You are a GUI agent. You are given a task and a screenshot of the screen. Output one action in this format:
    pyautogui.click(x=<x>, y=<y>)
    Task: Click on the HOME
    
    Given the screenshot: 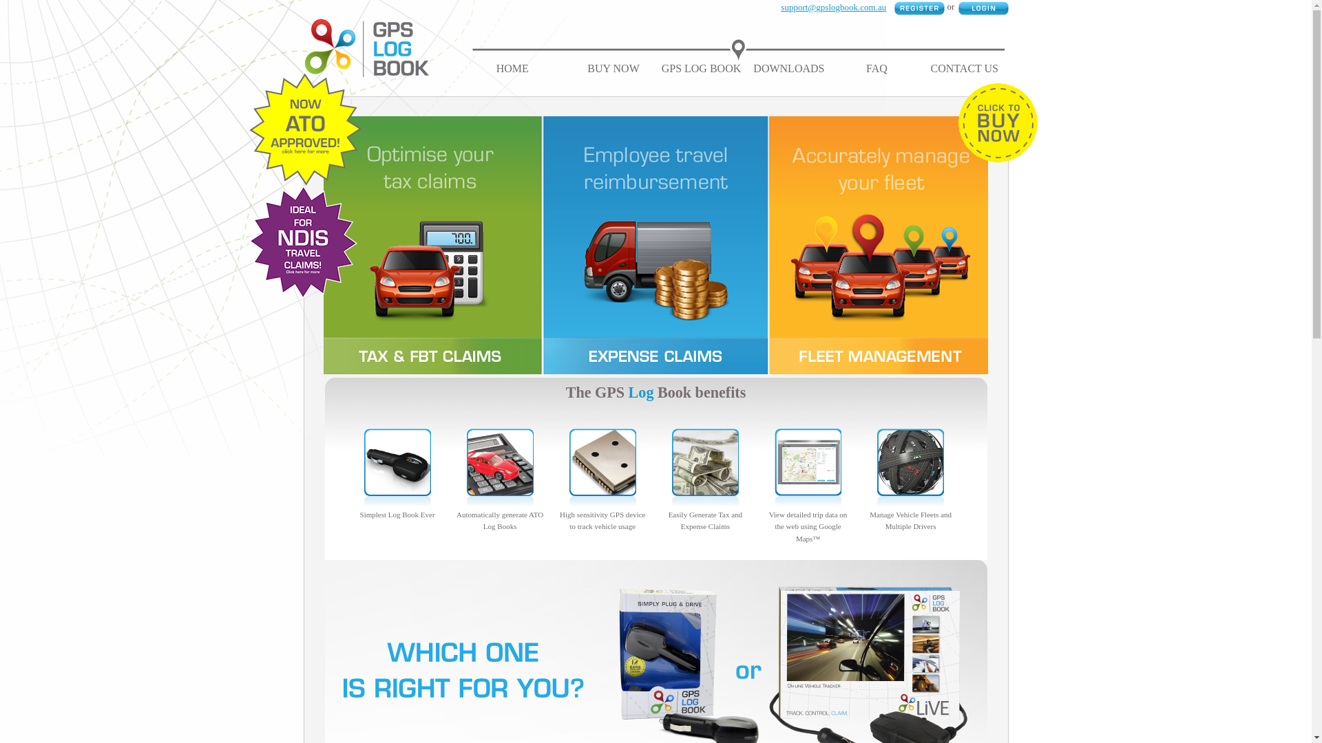 What is the action you would take?
    pyautogui.click(x=512, y=69)
    